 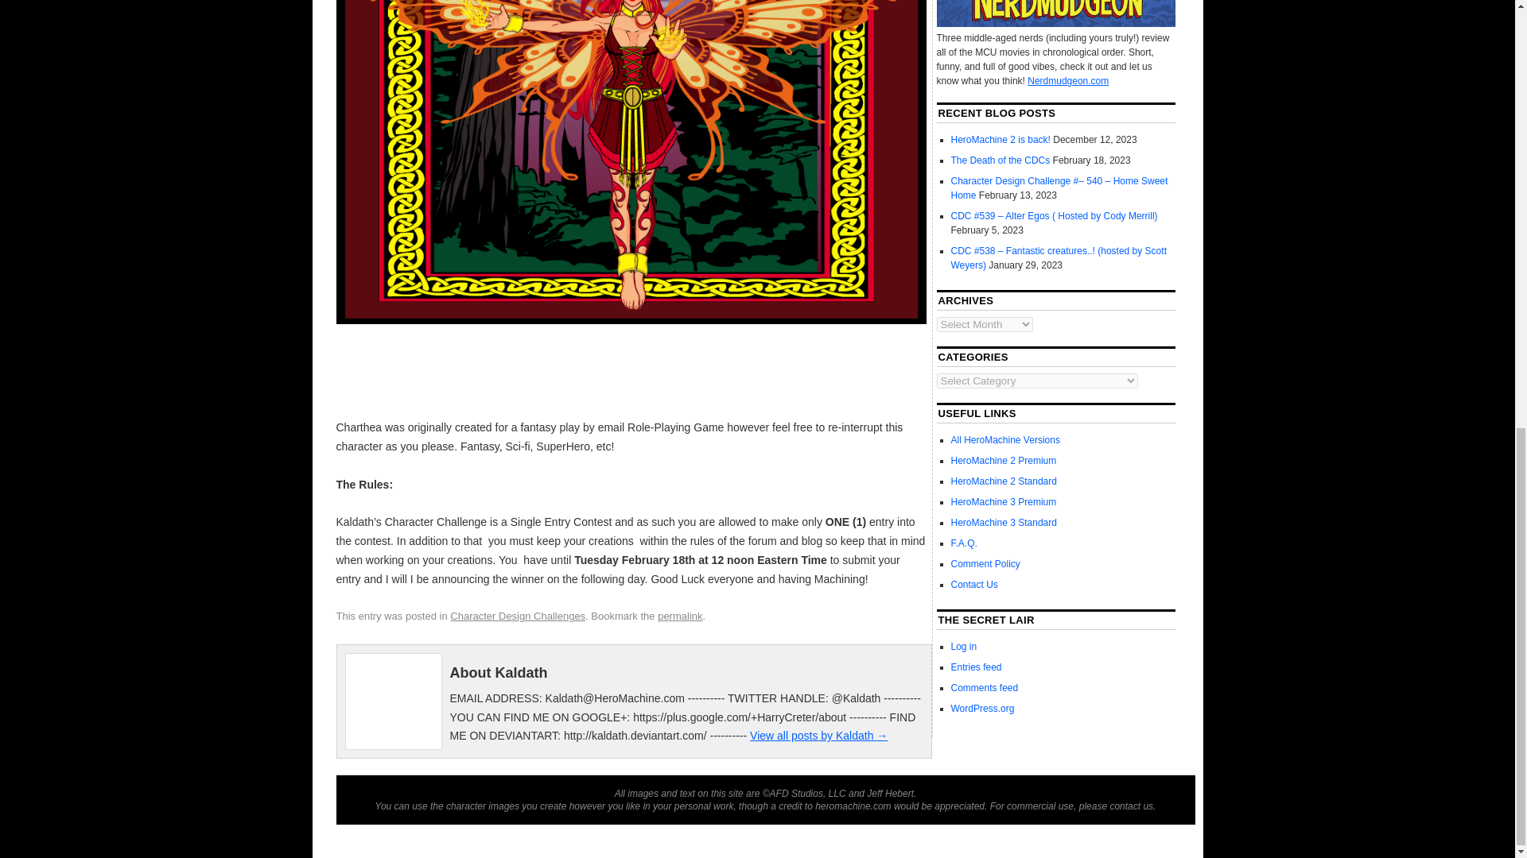 What do you see at coordinates (985, 564) in the screenshot?
I see `Comment Policy` at bounding box center [985, 564].